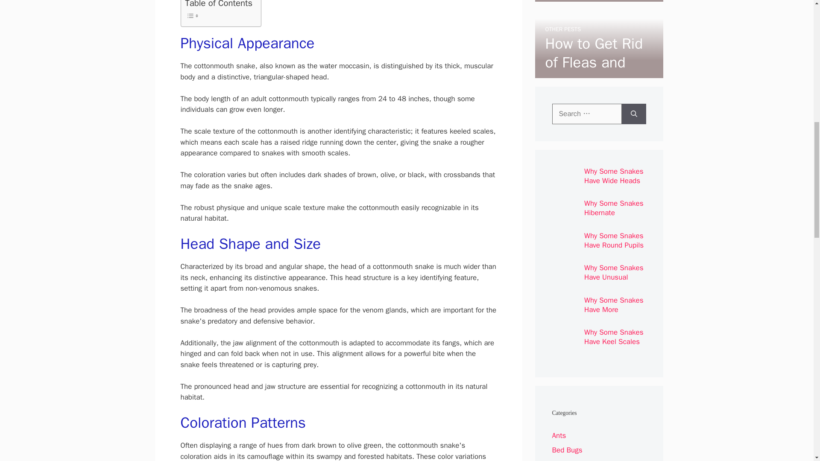 This screenshot has width=820, height=461. I want to click on OTHER PESTS, so click(563, 29).